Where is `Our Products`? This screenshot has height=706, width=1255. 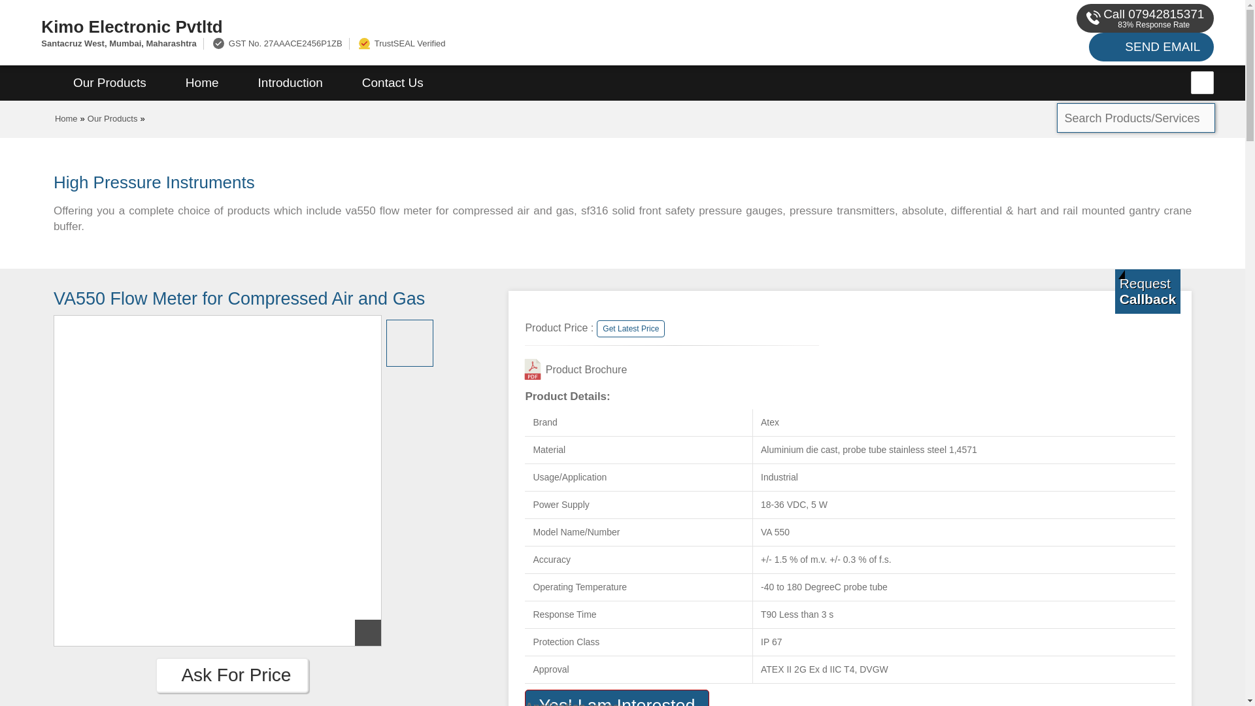
Our Products is located at coordinates (110, 83).